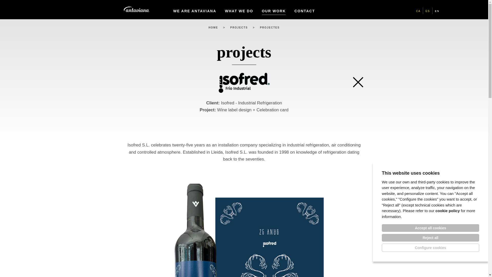 The width and height of the screenshot is (492, 277). What do you see at coordinates (437, 11) in the screenshot?
I see `English version` at bounding box center [437, 11].